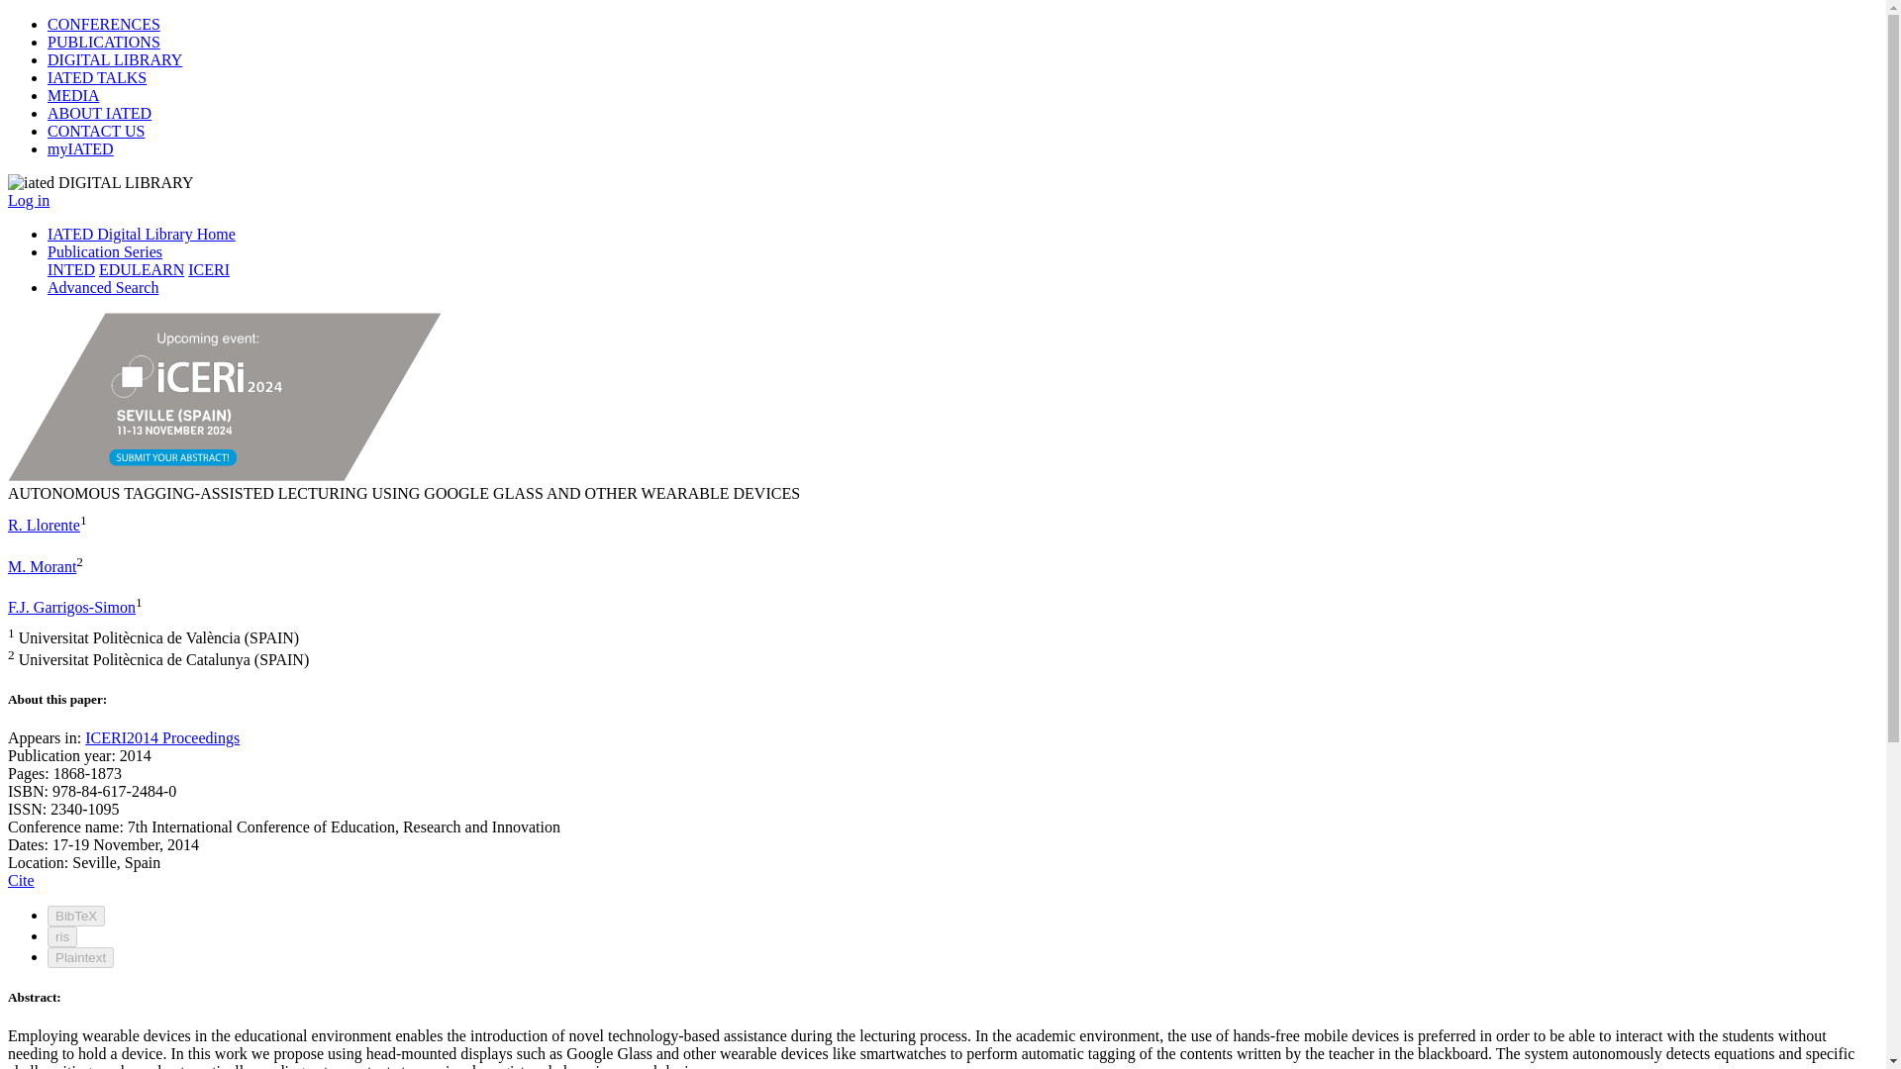  I want to click on BibTeX, so click(75, 916).